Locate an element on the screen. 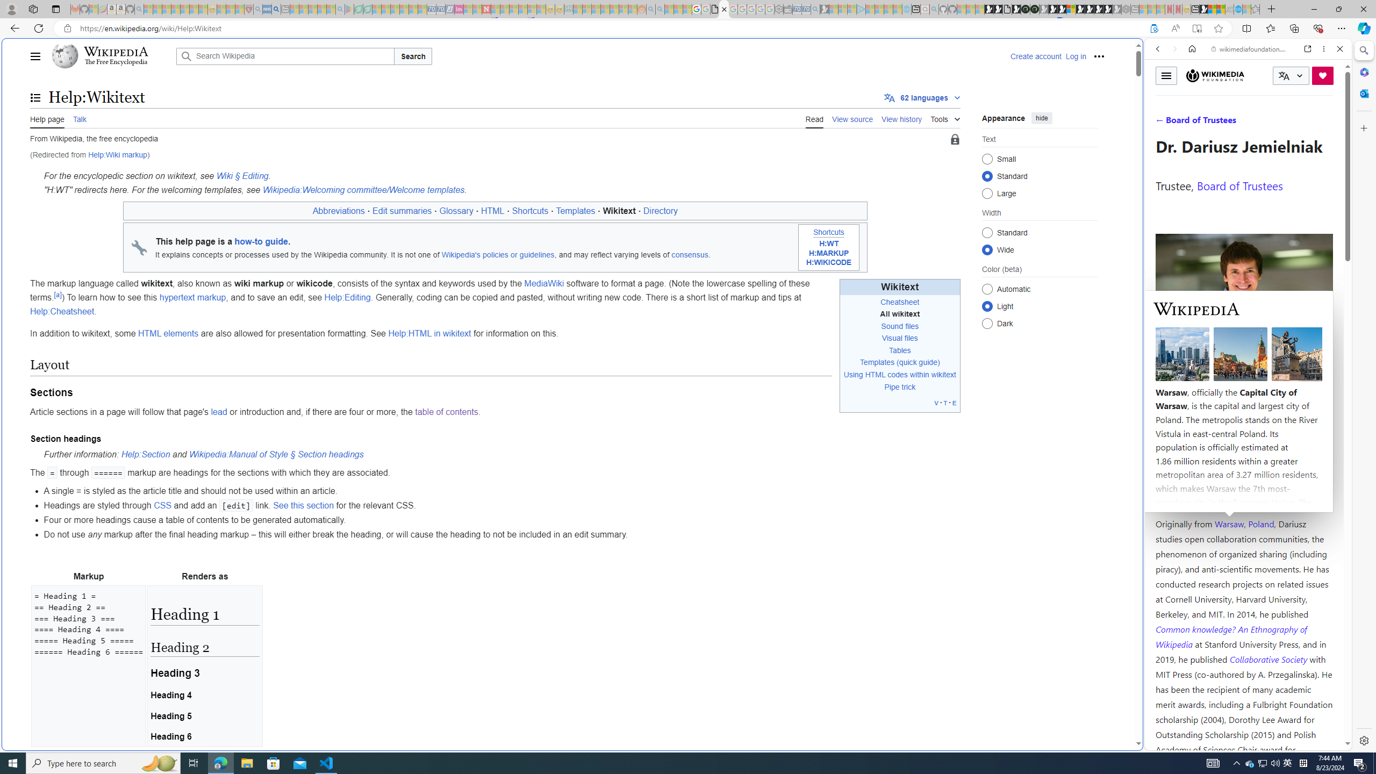  CURRENT LANGUAGE: is located at coordinates (1291, 75).